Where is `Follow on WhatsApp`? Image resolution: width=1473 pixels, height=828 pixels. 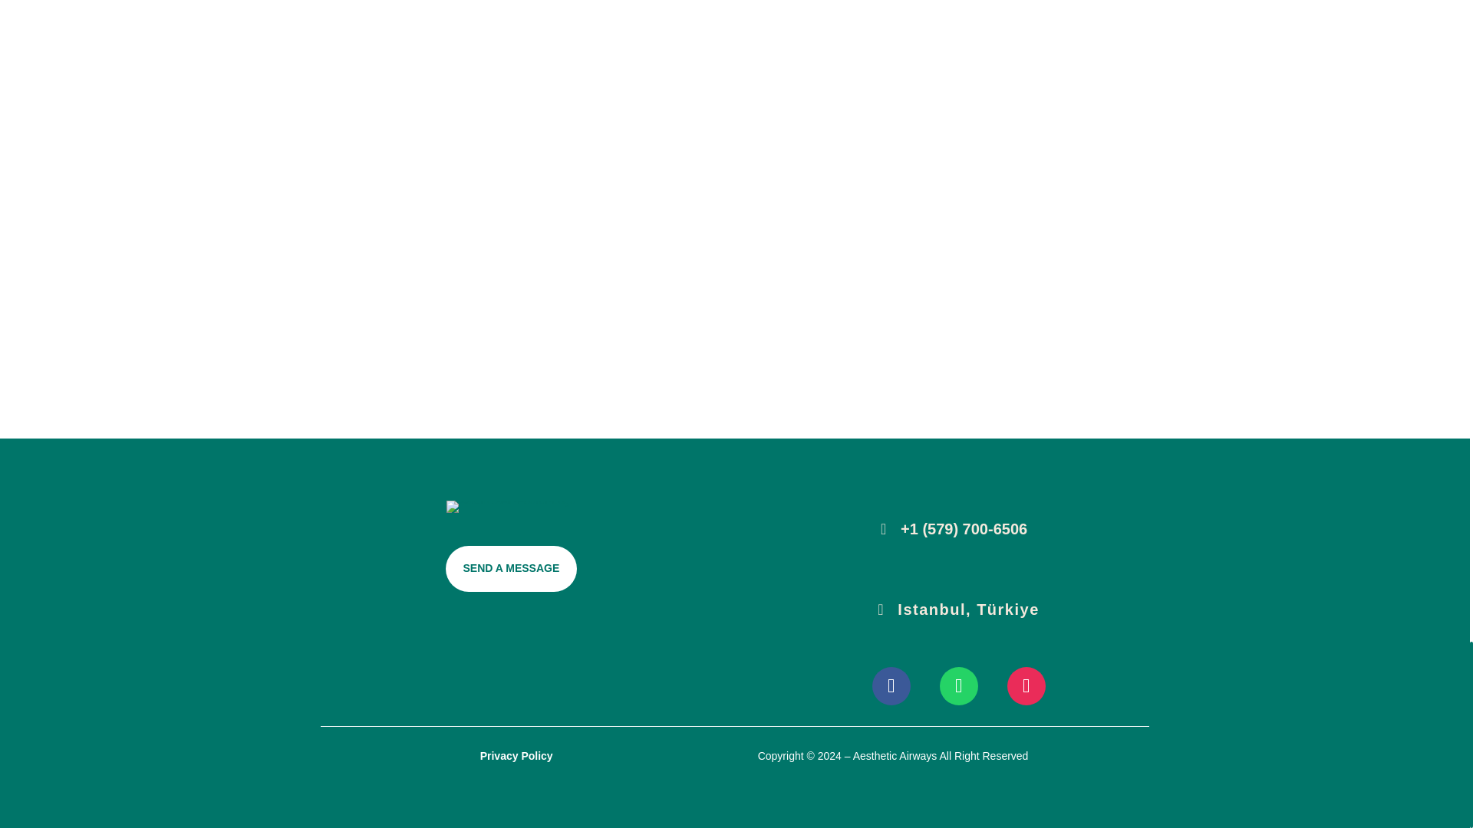 Follow on WhatsApp is located at coordinates (958, 686).